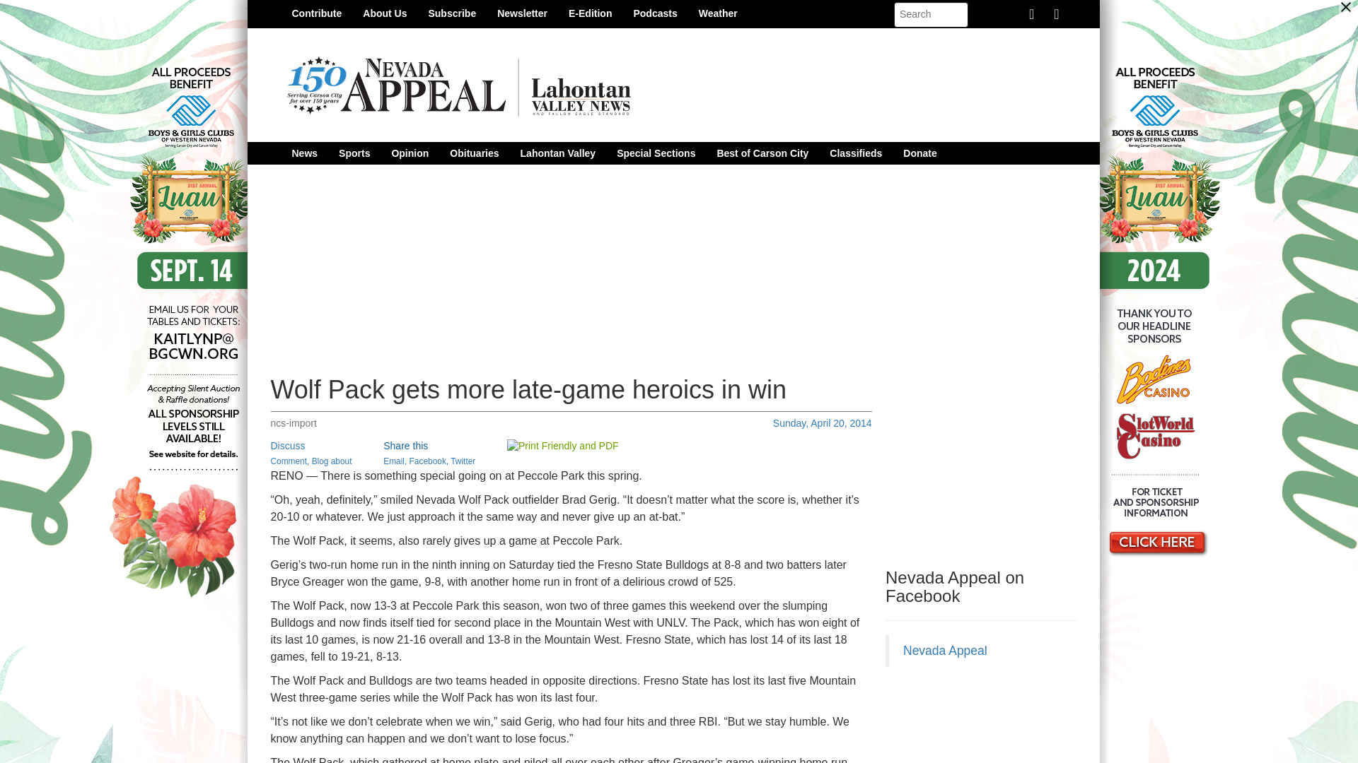 The height and width of the screenshot is (763, 1358). Describe the element at coordinates (590, 13) in the screenshot. I see `E-Edition` at that location.